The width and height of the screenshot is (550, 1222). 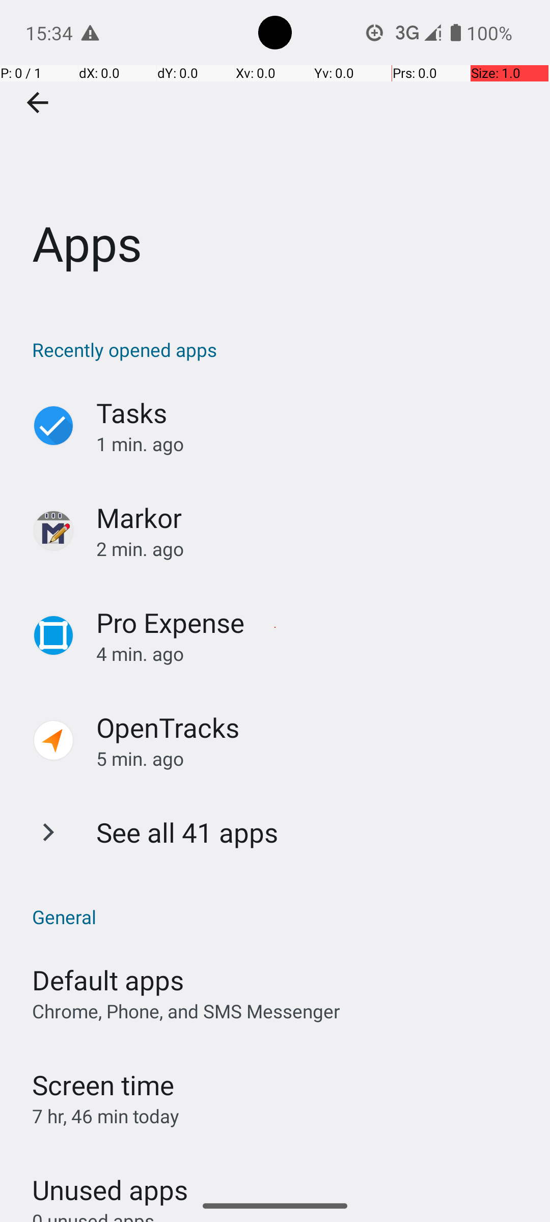 What do you see at coordinates (313, 654) in the screenshot?
I see `4 min. ago` at bounding box center [313, 654].